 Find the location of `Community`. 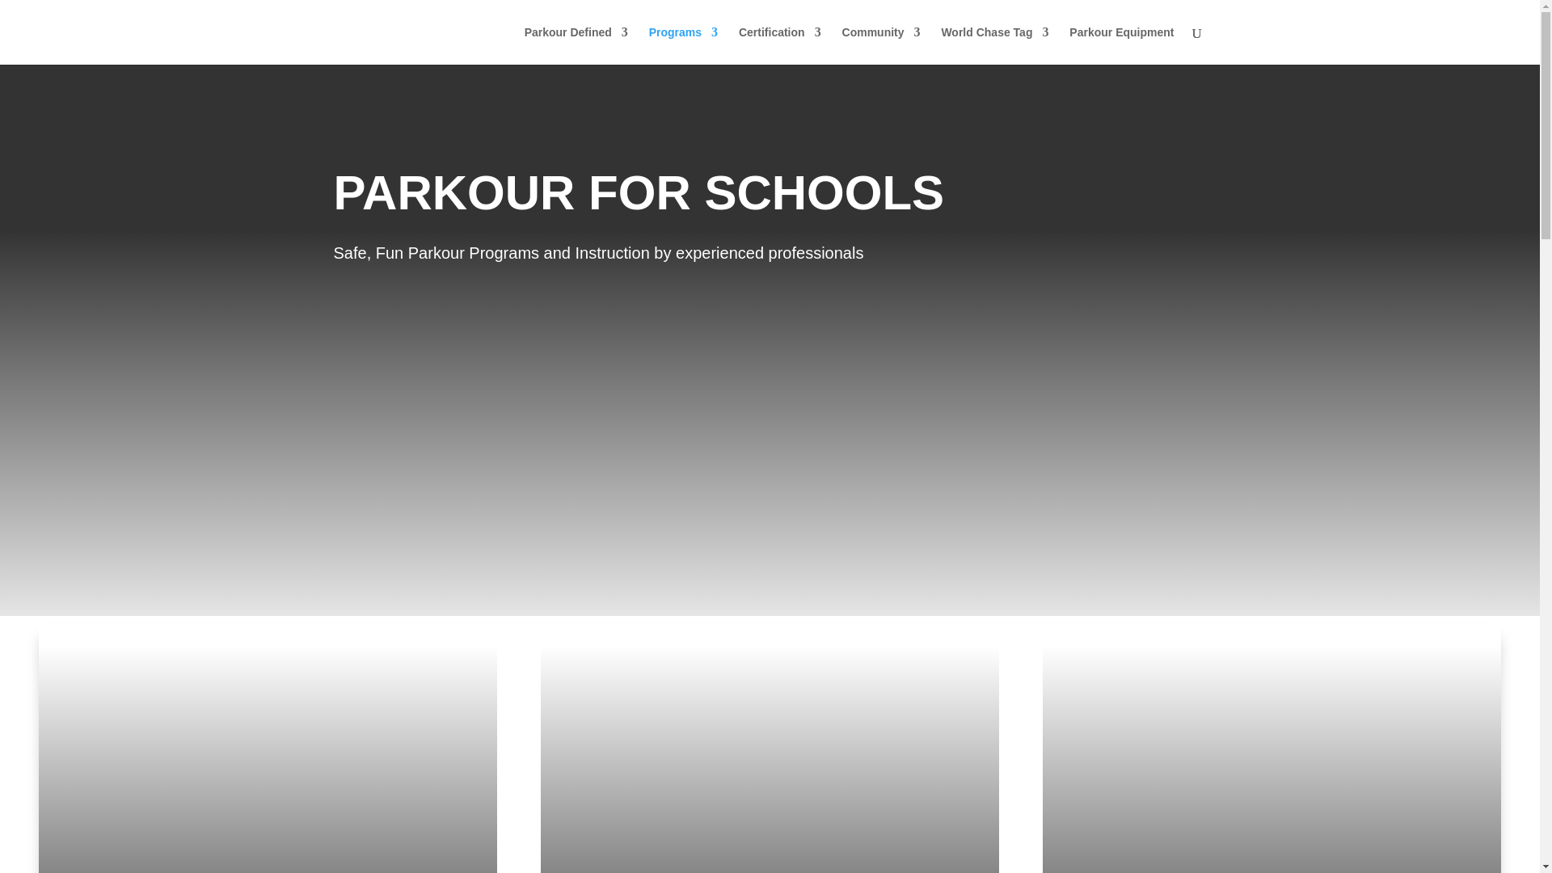

Community is located at coordinates (881, 45).